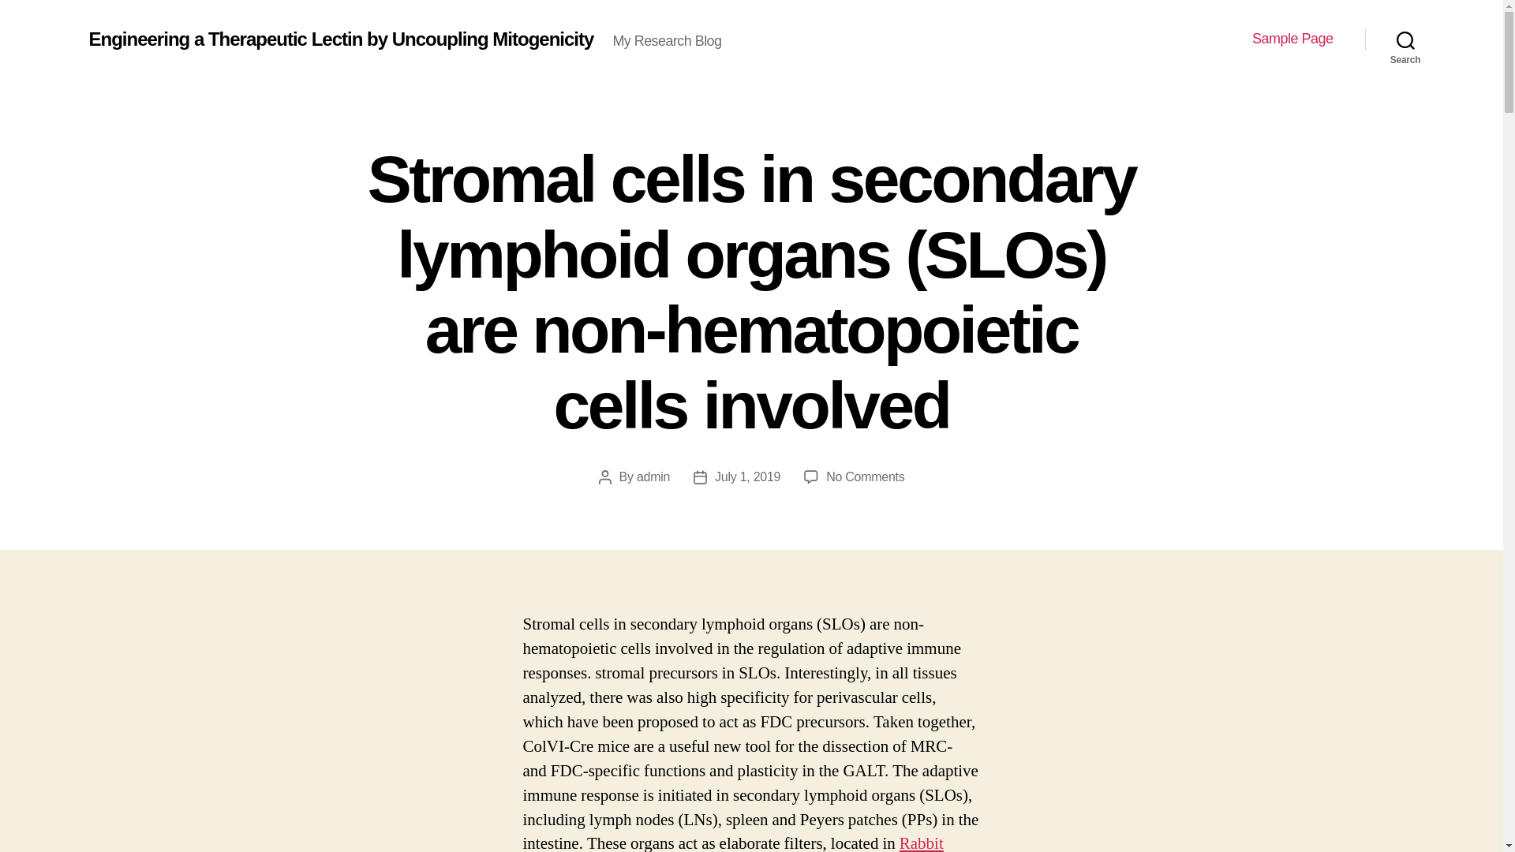 Image resolution: width=1515 pixels, height=852 pixels. I want to click on Sample Page, so click(1292, 39).